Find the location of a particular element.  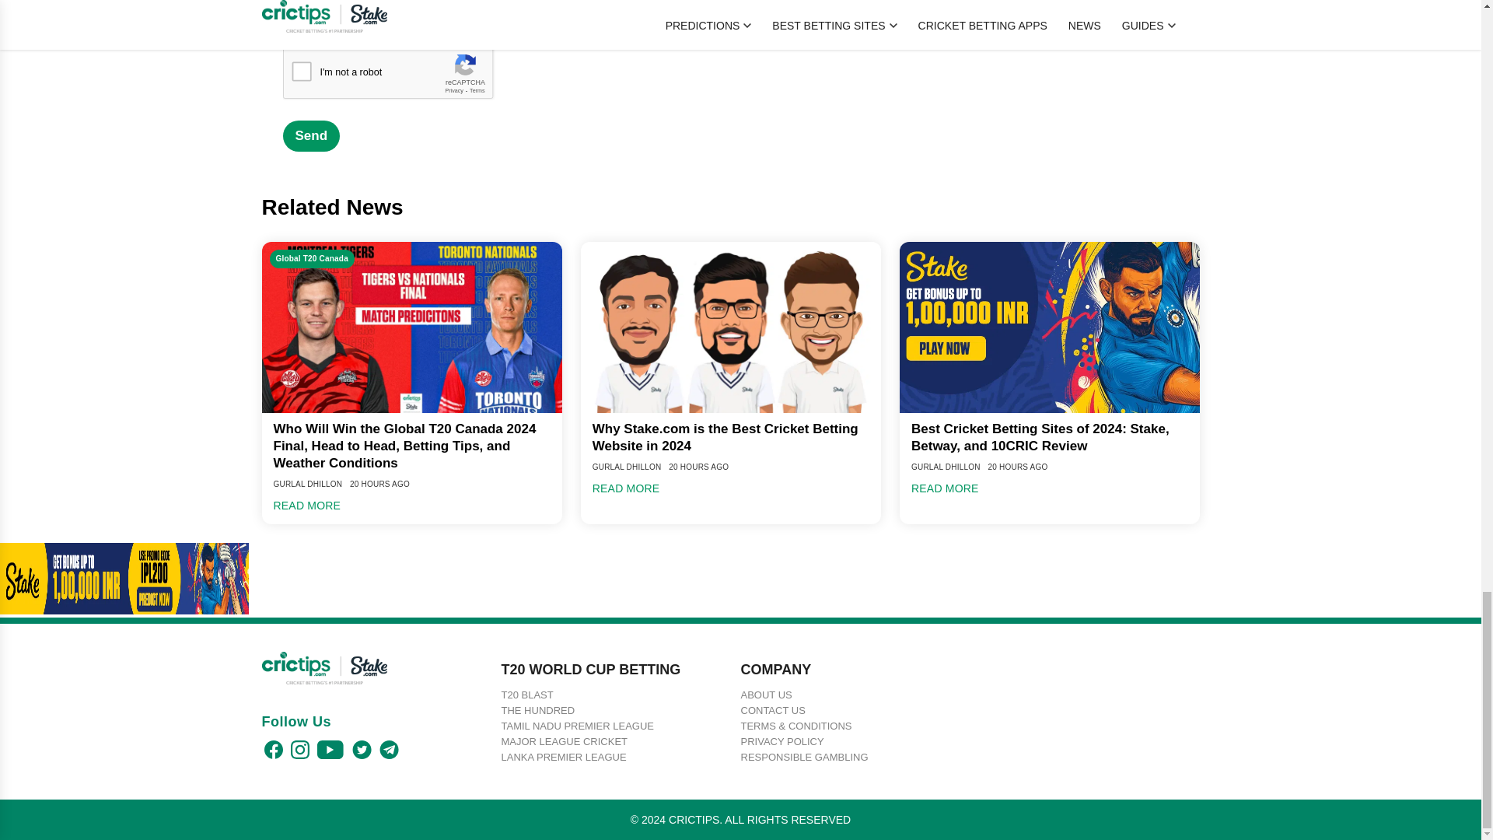

reCAPTCHA is located at coordinates (401, 76).